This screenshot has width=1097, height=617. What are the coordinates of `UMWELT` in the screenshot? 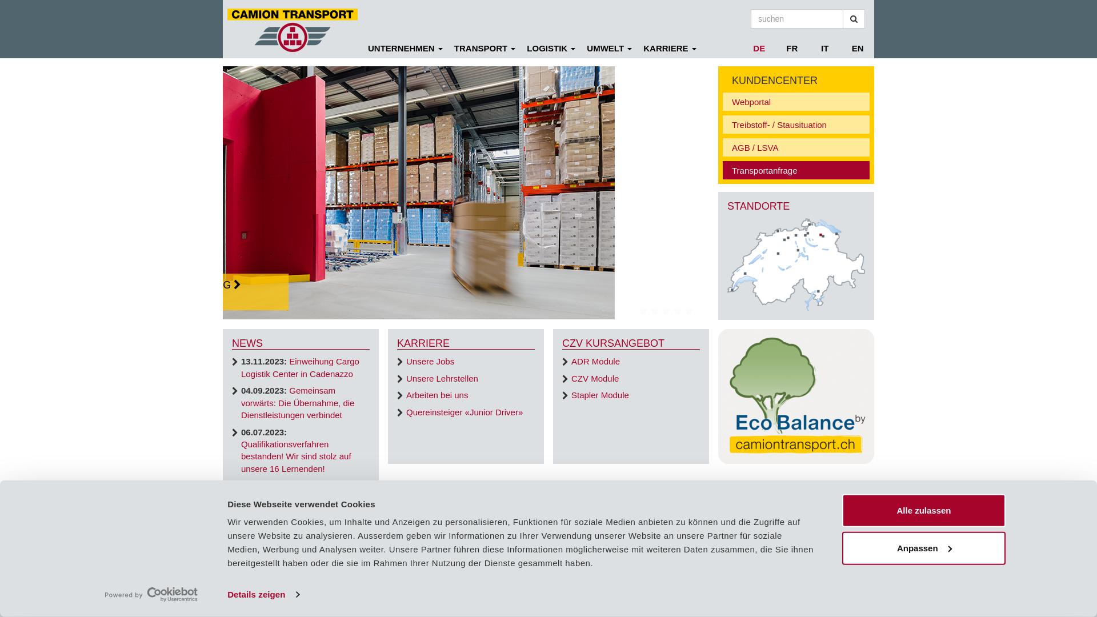 It's located at (609, 49).